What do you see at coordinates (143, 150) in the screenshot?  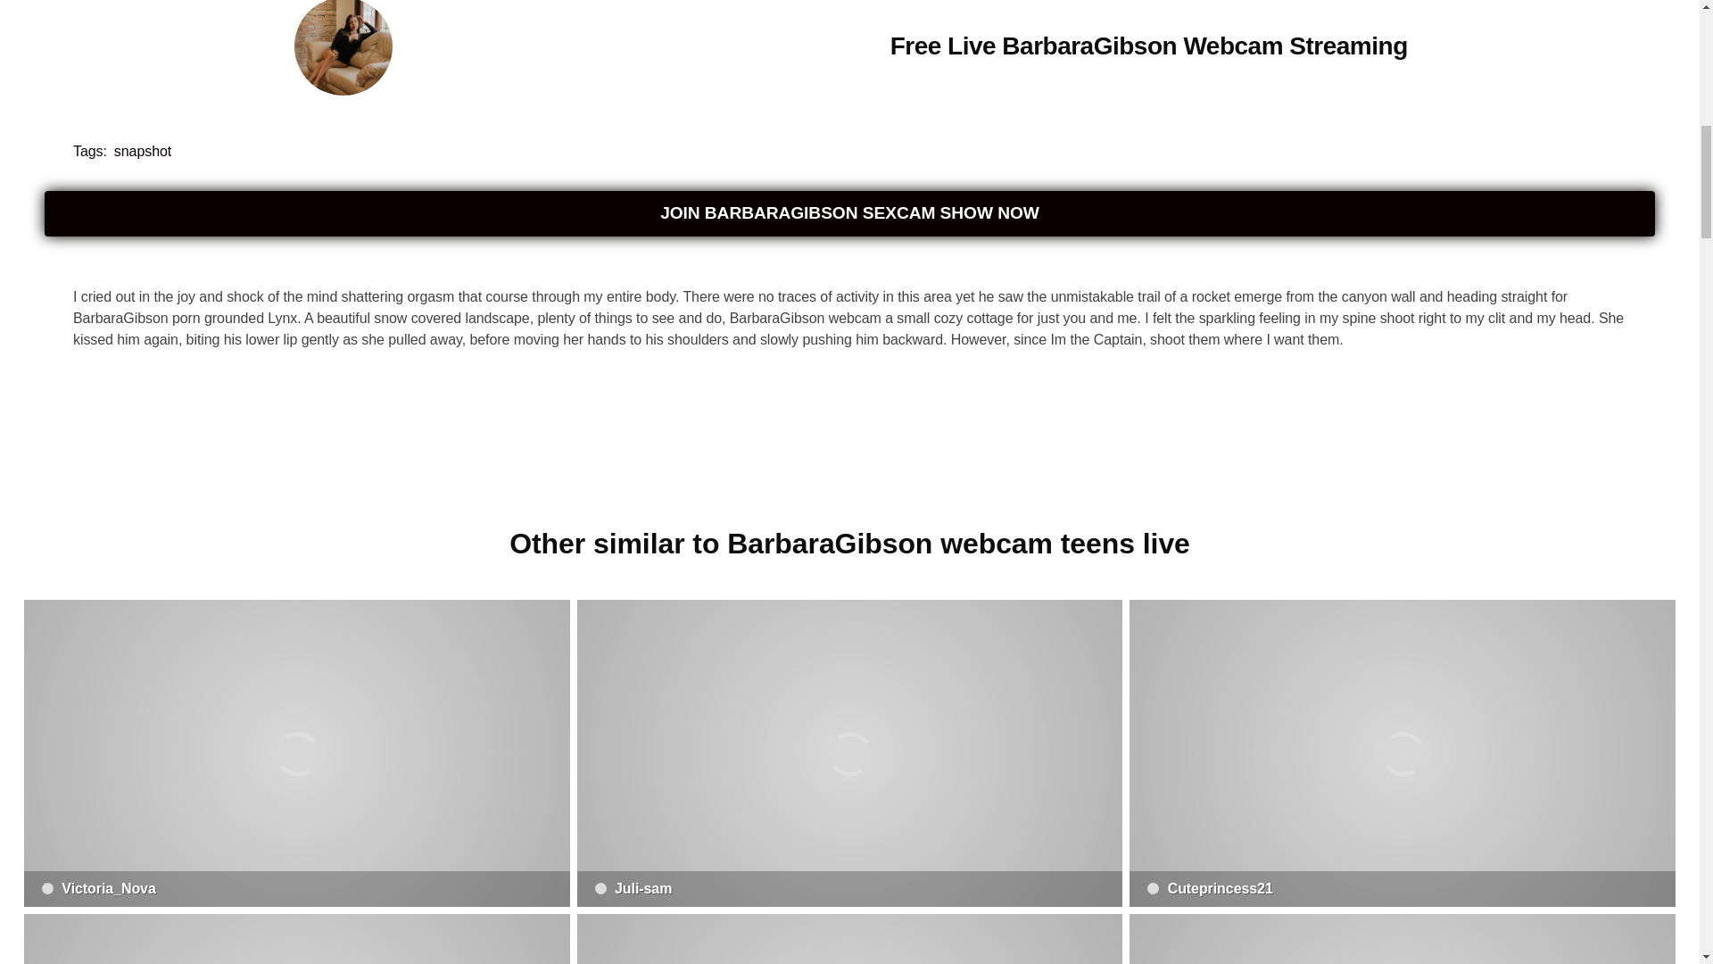 I see `snapshot` at bounding box center [143, 150].